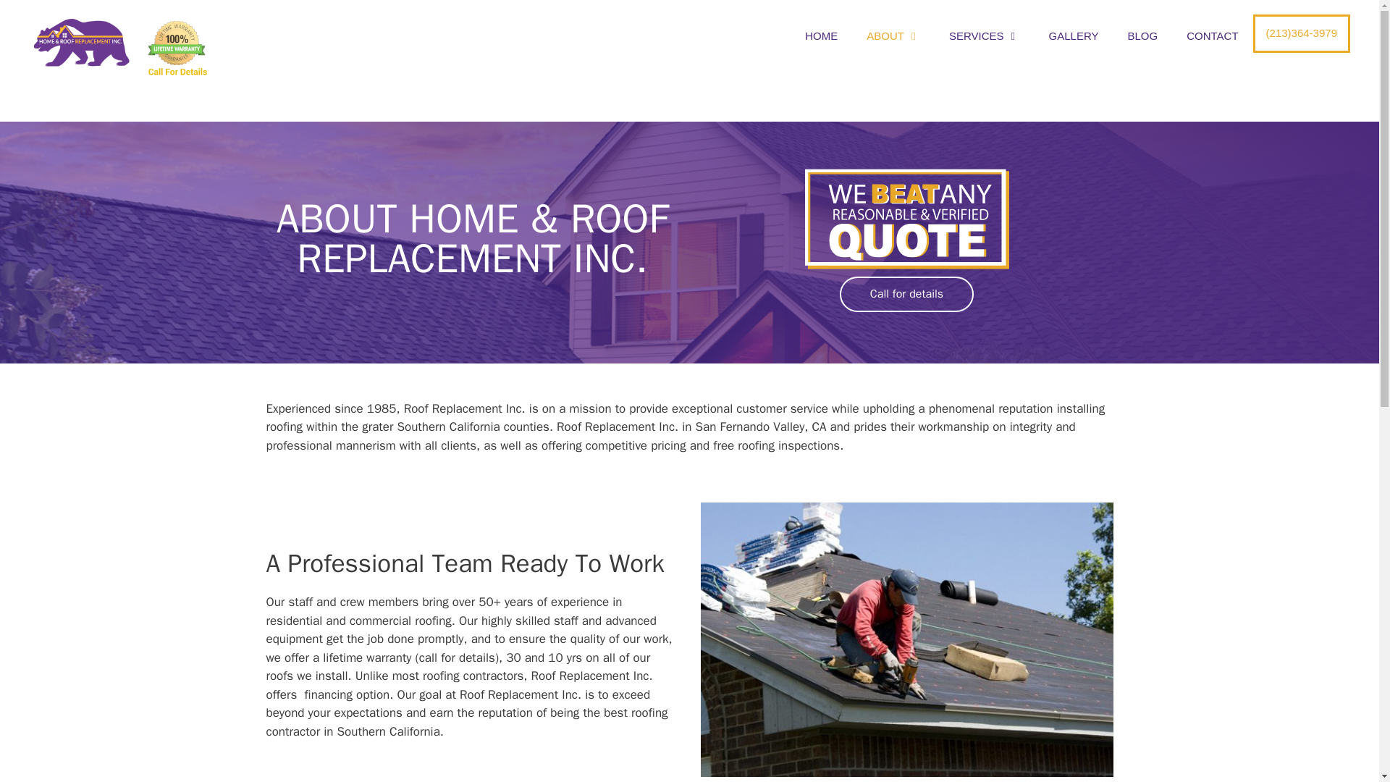 Image resolution: width=1390 pixels, height=782 pixels. What do you see at coordinates (906, 640) in the screenshot?
I see `Worker Replacing Roofing Tiles` at bounding box center [906, 640].